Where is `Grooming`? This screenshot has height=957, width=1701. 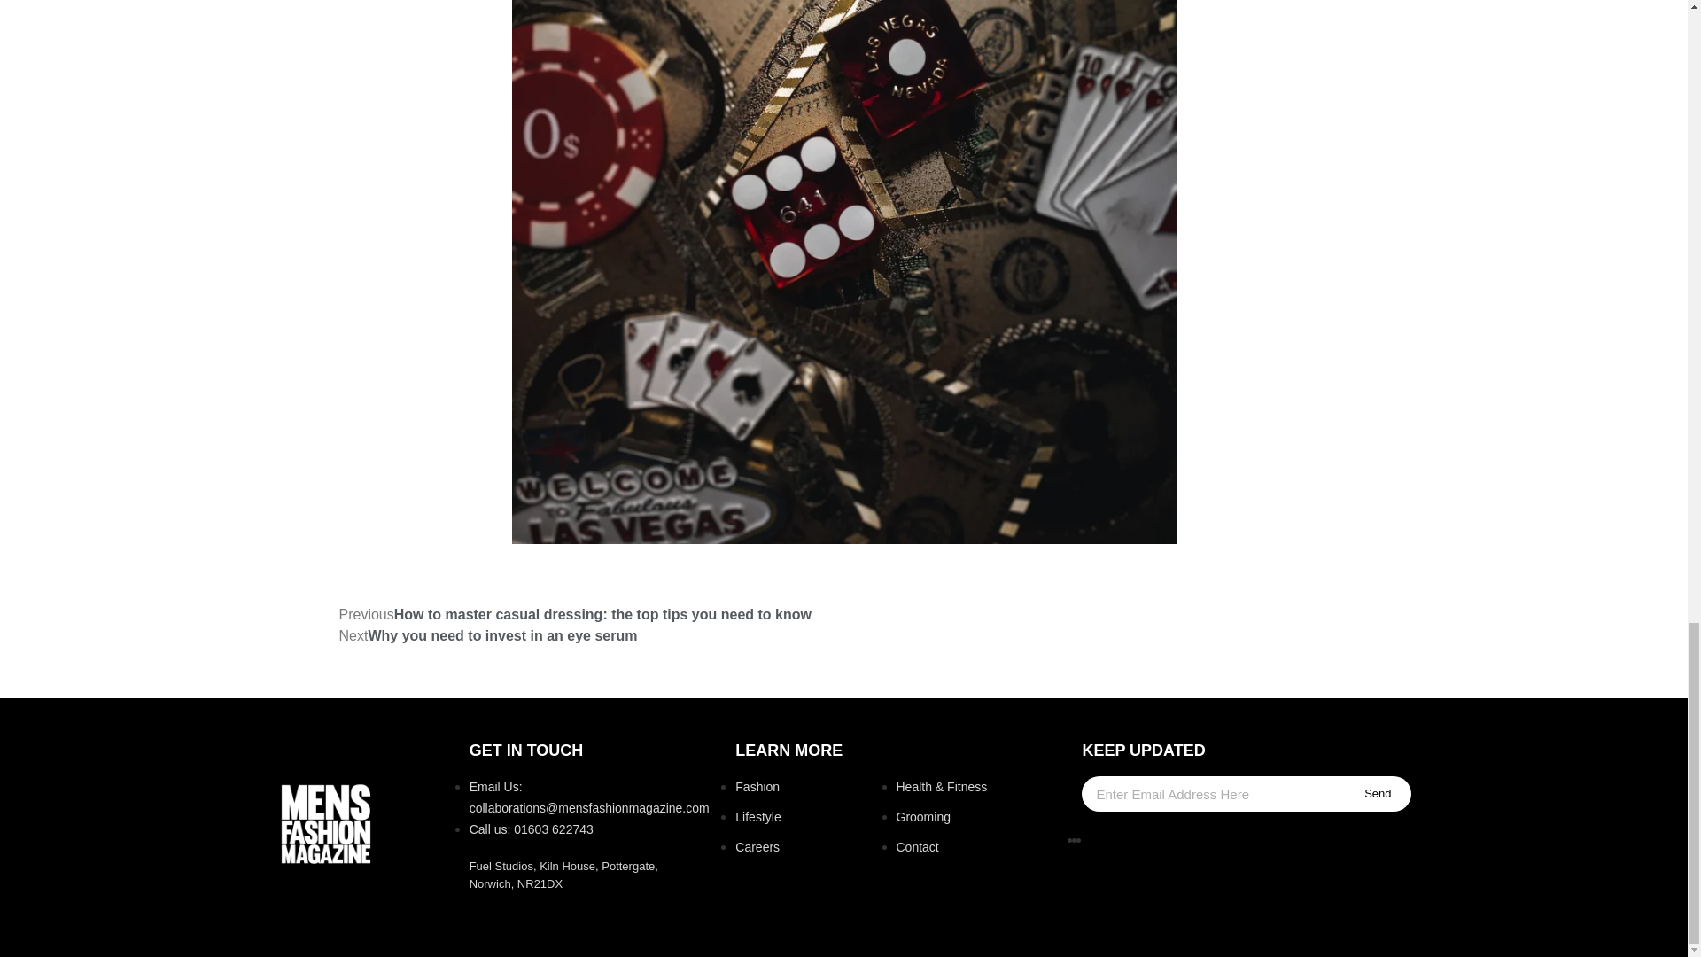 Grooming is located at coordinates (923, 816).